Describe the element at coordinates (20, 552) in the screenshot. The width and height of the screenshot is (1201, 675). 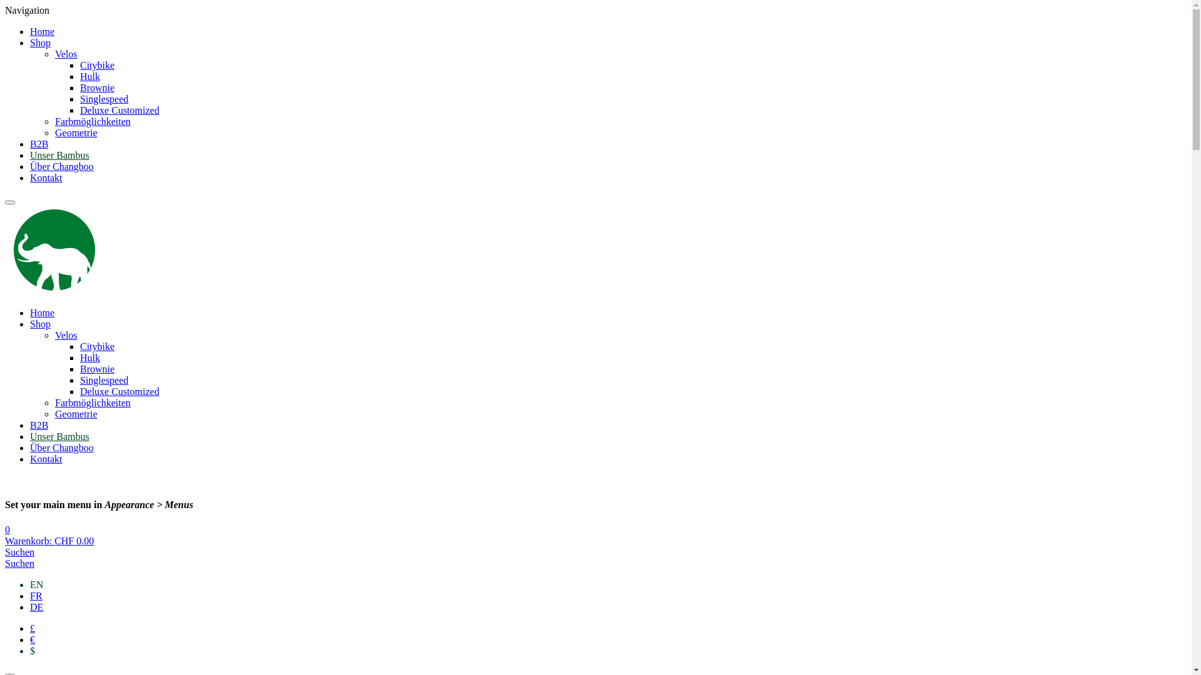
I see `Suchen` at that location.